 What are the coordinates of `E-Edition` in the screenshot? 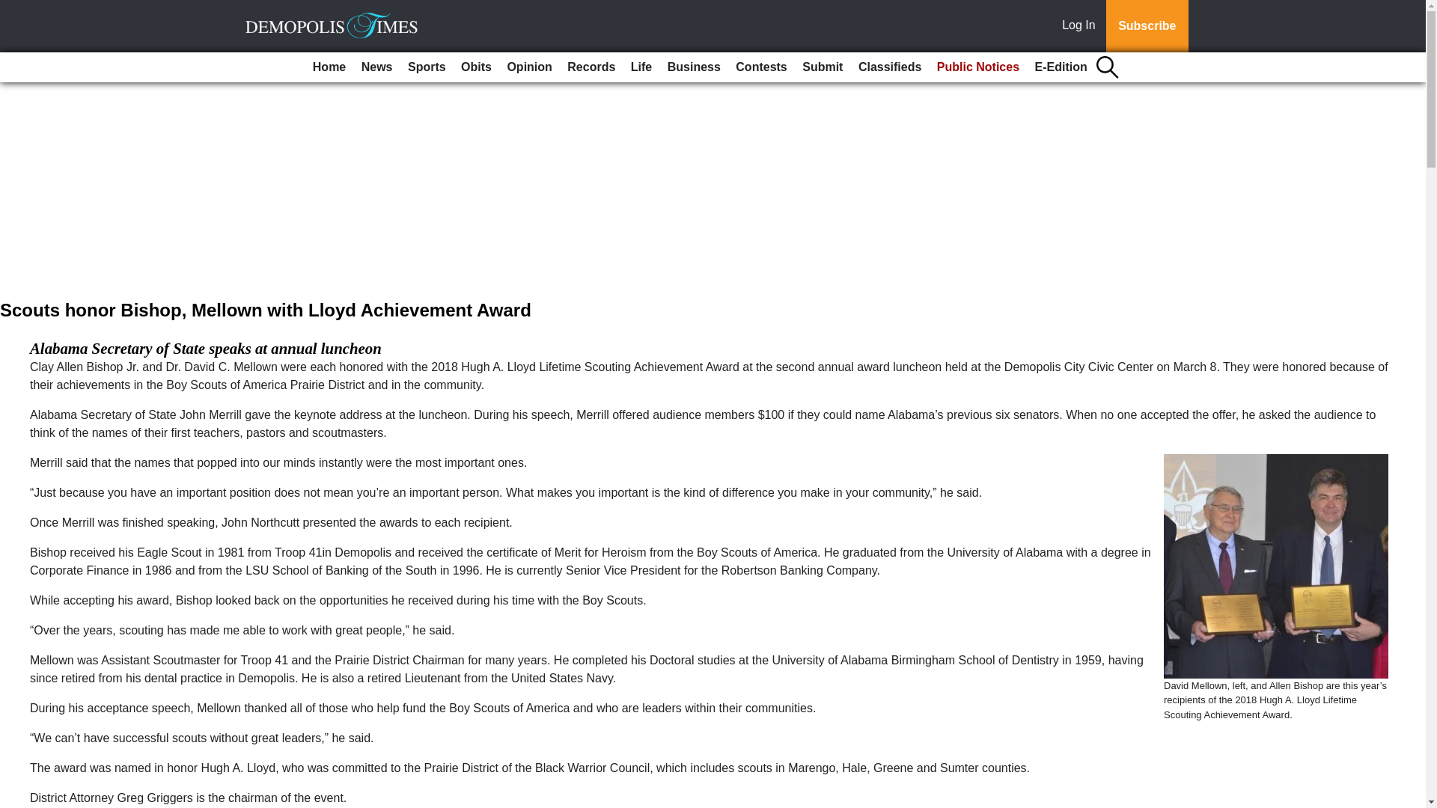 It's located at (1061, 67).